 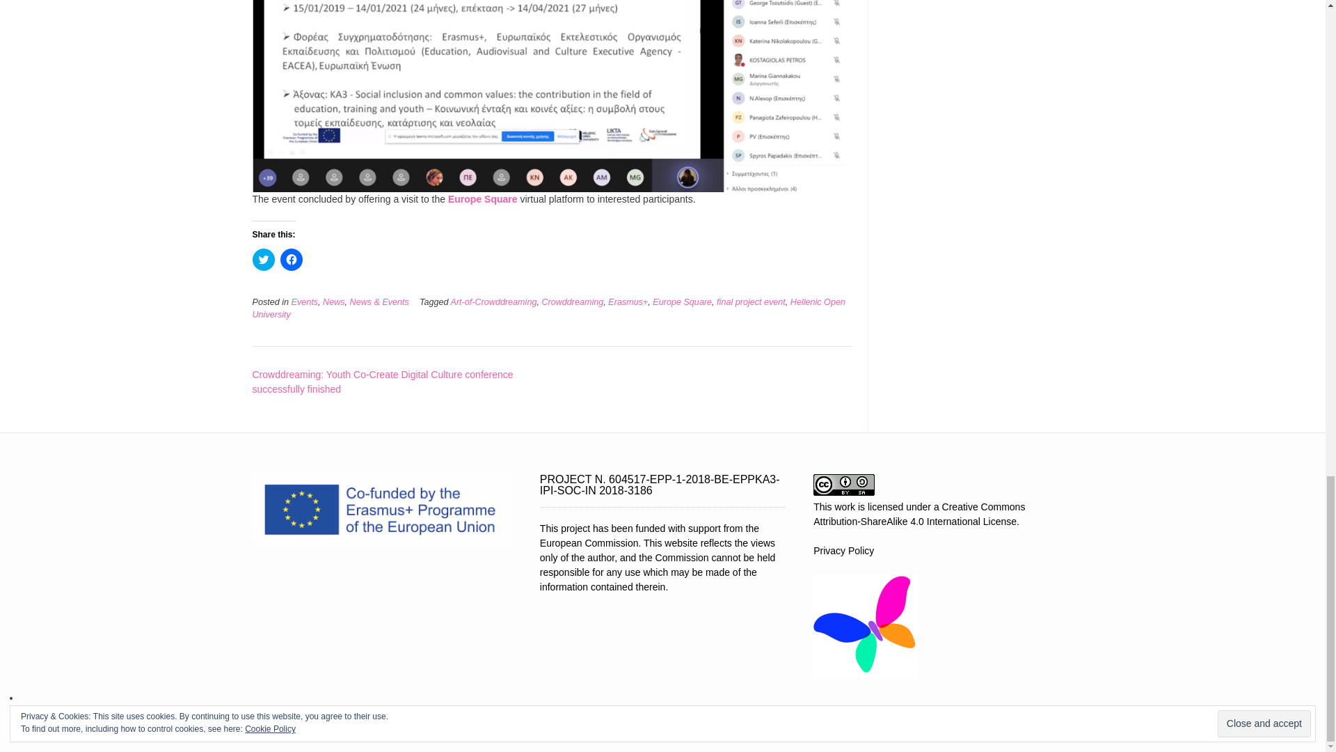 What do you see at coordinates (263, 259) in the screenshot?
I see `Click to share on Twitter` at bounding box center [263, 259].